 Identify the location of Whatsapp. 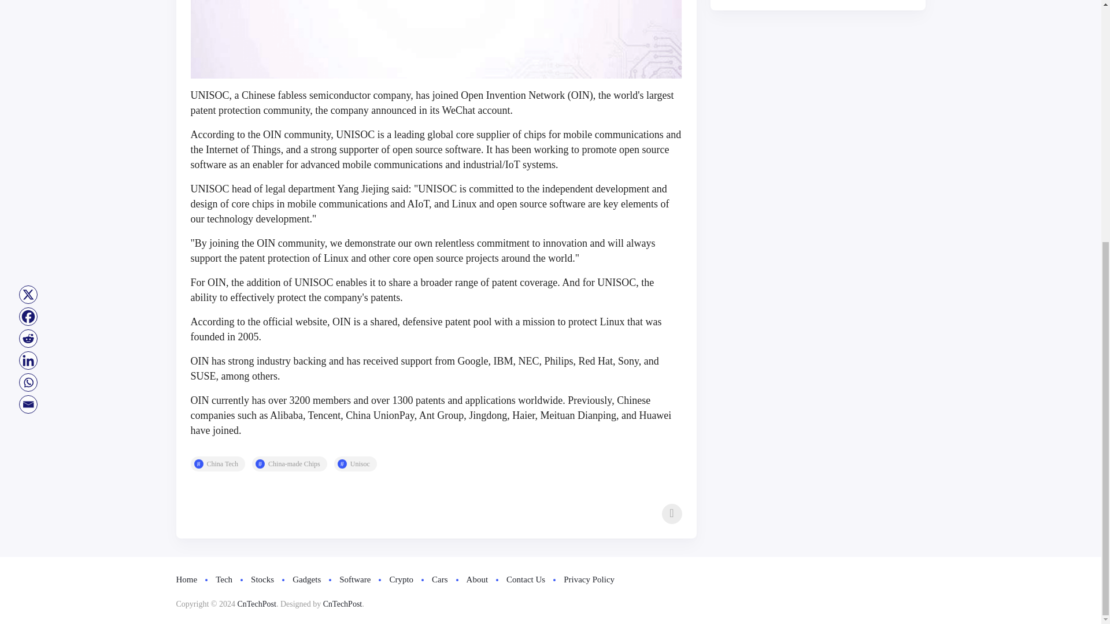
(28, 1).